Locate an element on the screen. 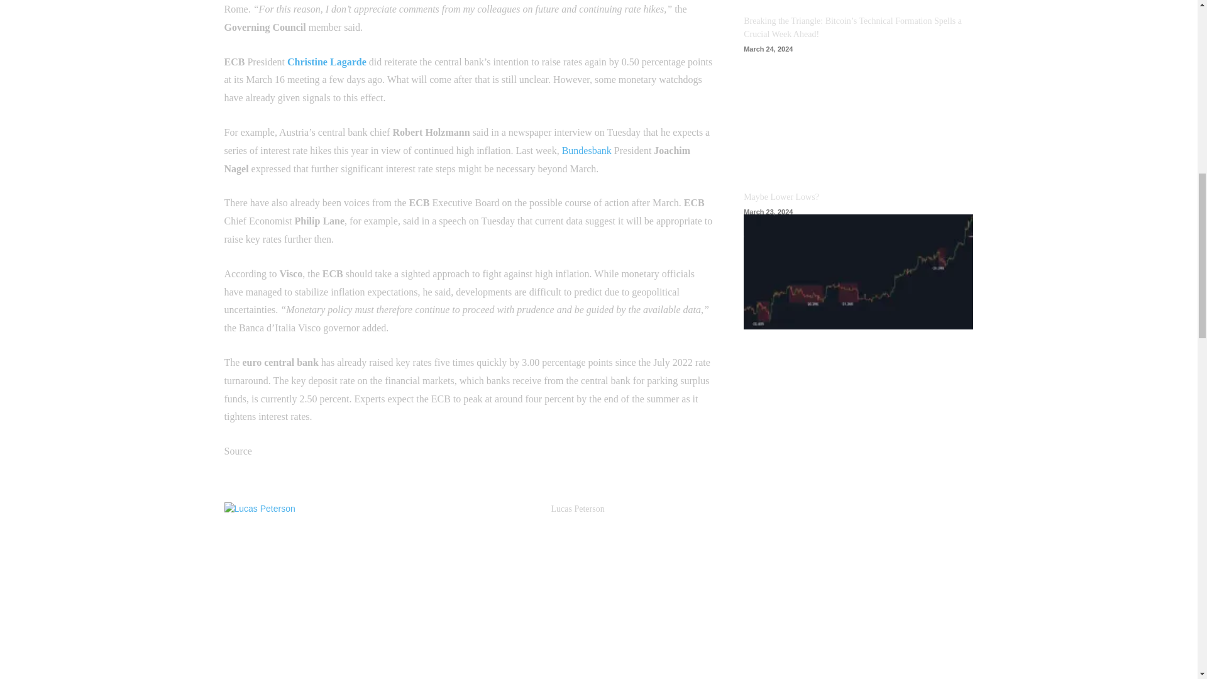  Lucas Peterson is located at coordinates (577, 509).